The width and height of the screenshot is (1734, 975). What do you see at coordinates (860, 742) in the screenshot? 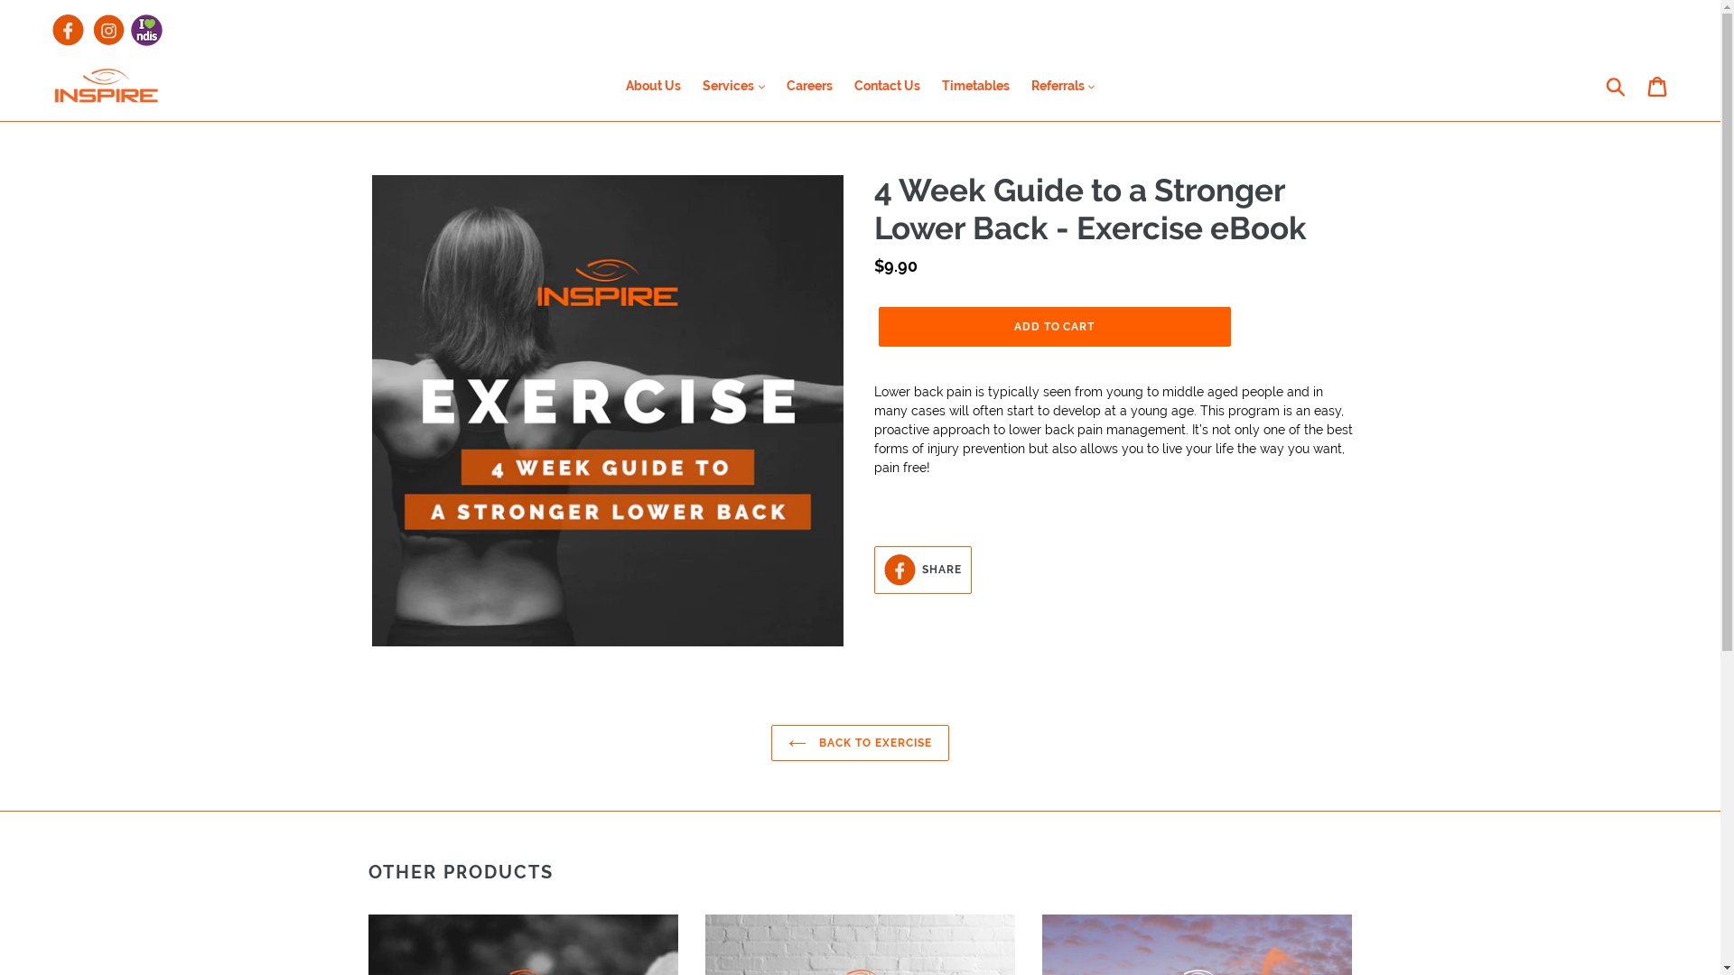
I see `BACK TO EXERCISE` at bounding box center [860, 742].